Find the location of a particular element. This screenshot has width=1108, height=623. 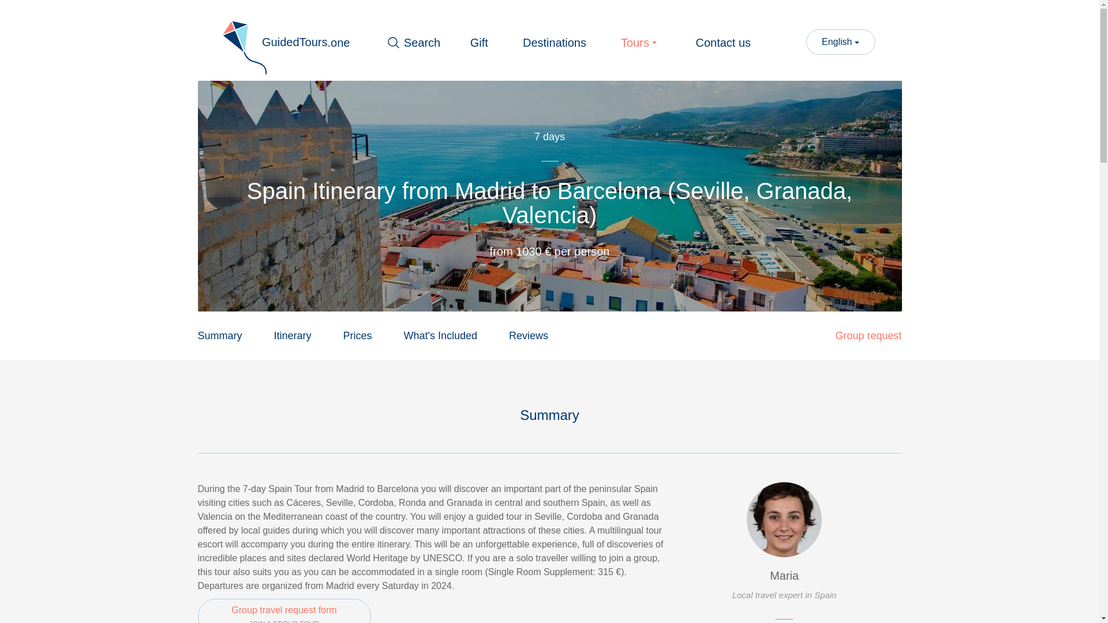

Itinerary is located at coordinates (554, 43).